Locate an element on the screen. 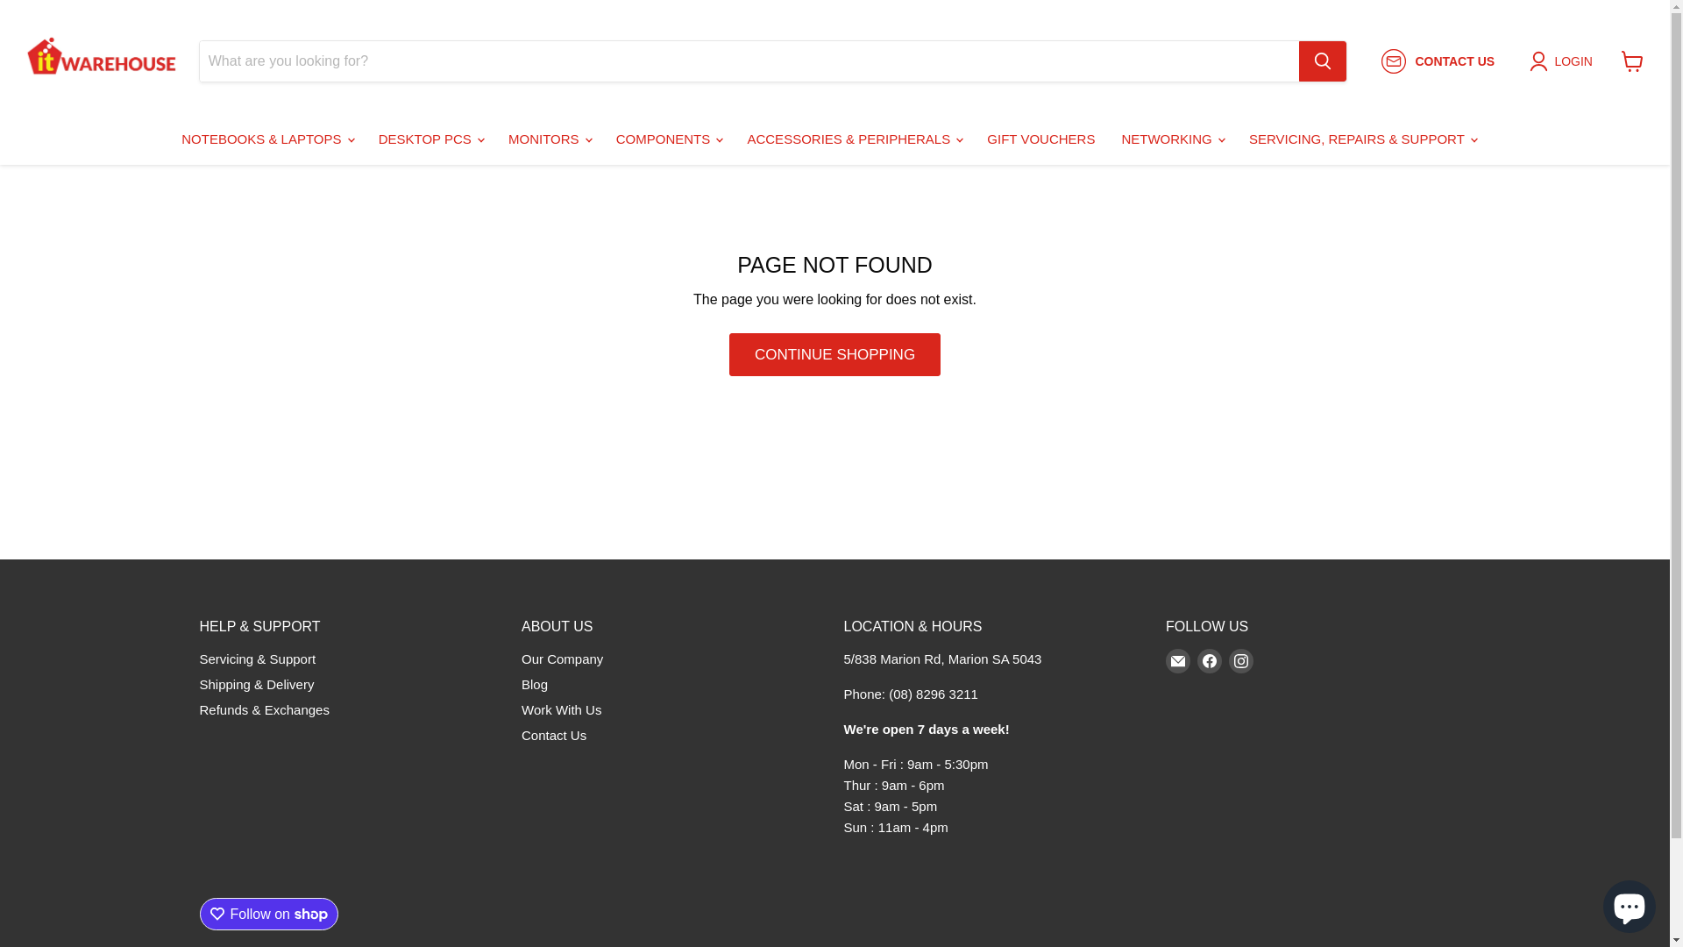 The image size is (1683, 947). Our Company is located at coordinates (563, 659).